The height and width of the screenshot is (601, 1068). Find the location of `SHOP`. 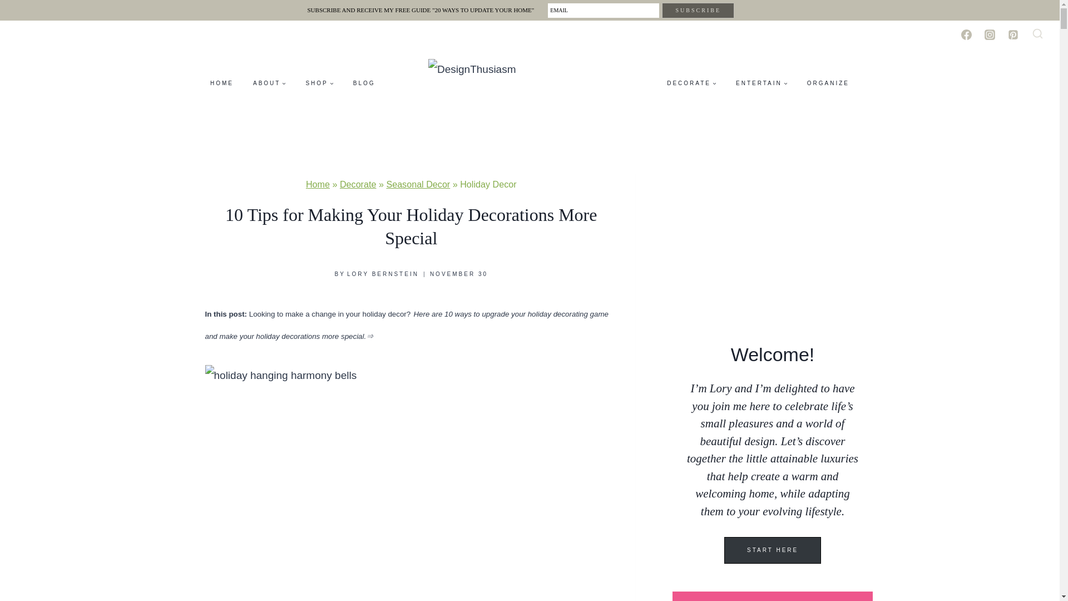

SHOP is located at coordinates (319, 82).